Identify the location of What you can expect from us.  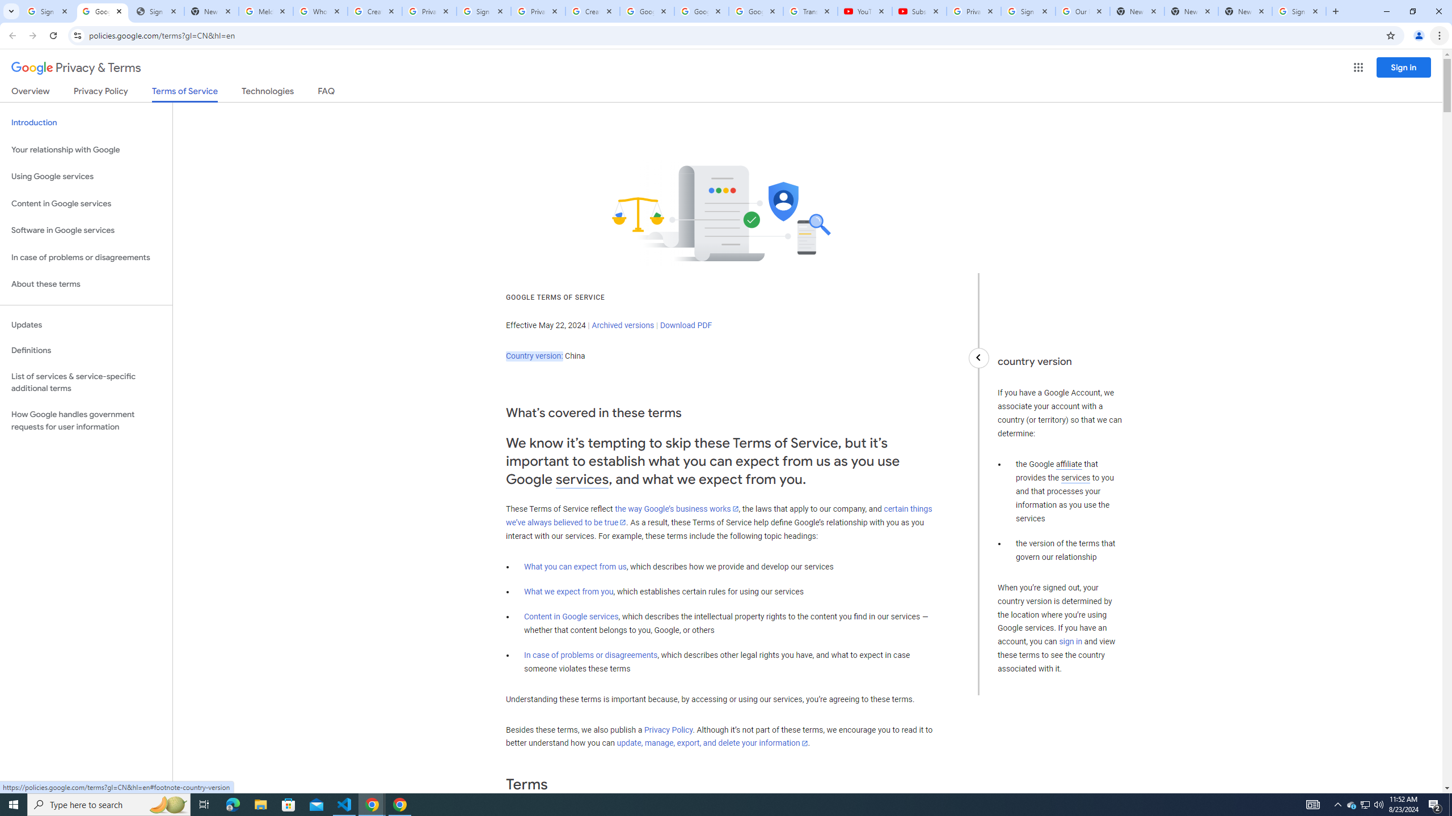
(575, 567).